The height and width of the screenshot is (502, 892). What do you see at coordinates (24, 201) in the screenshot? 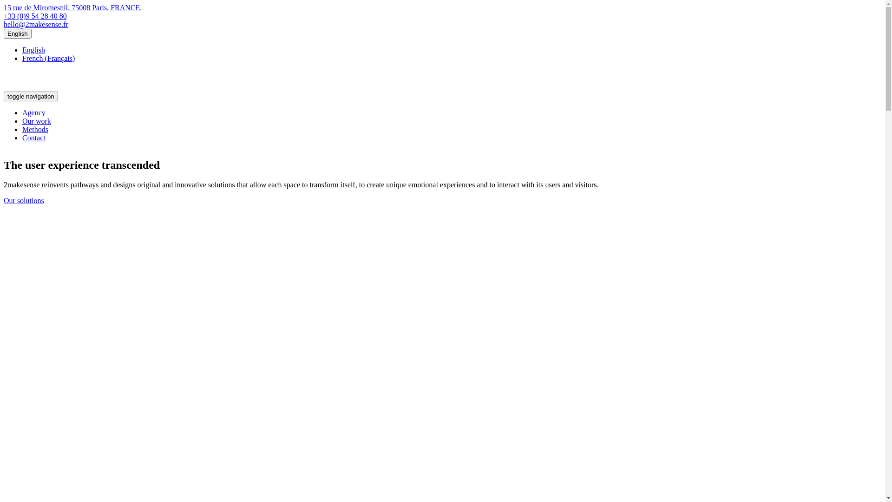
I see `Our solutions` at bounding box center [24, 201].